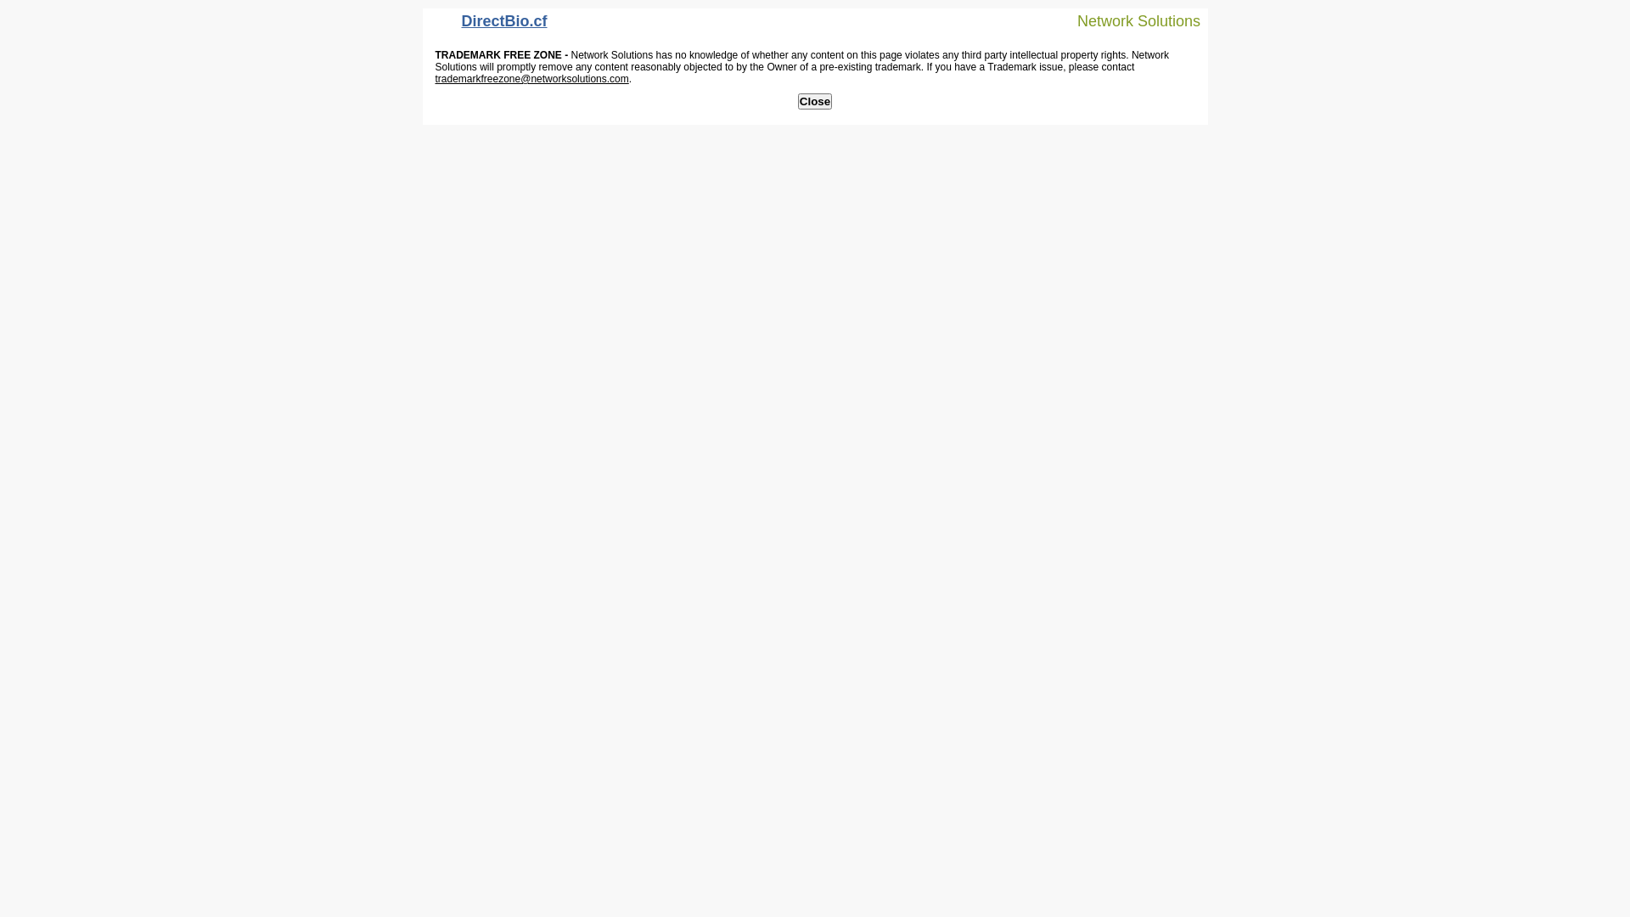 This screenshot has width=1630, height=917. What do you see at coordinates (531, 79) in the screenshot?
I see `trademarkfreezone@networksolutions.com` at bounding box center [531, 79].